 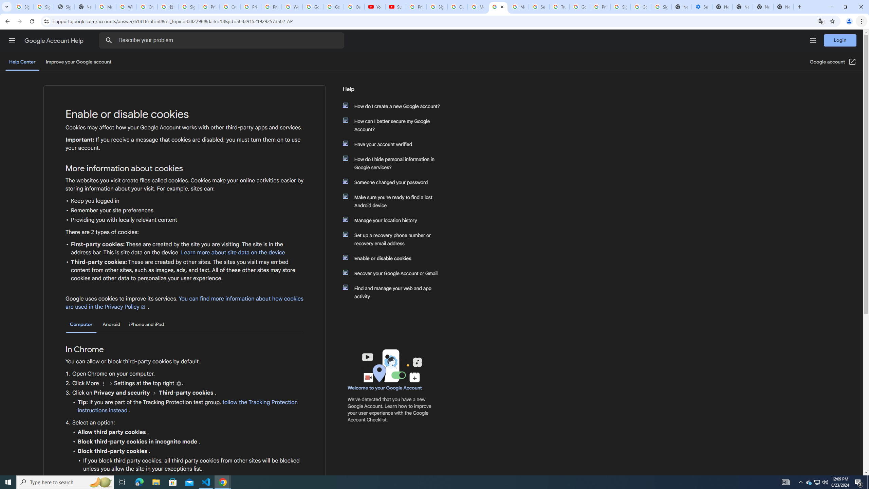 What do you see at coordinates (395, 292) in the screenshot?
I see `Find and manage your web and app activity` at bounding box center [395, 292].